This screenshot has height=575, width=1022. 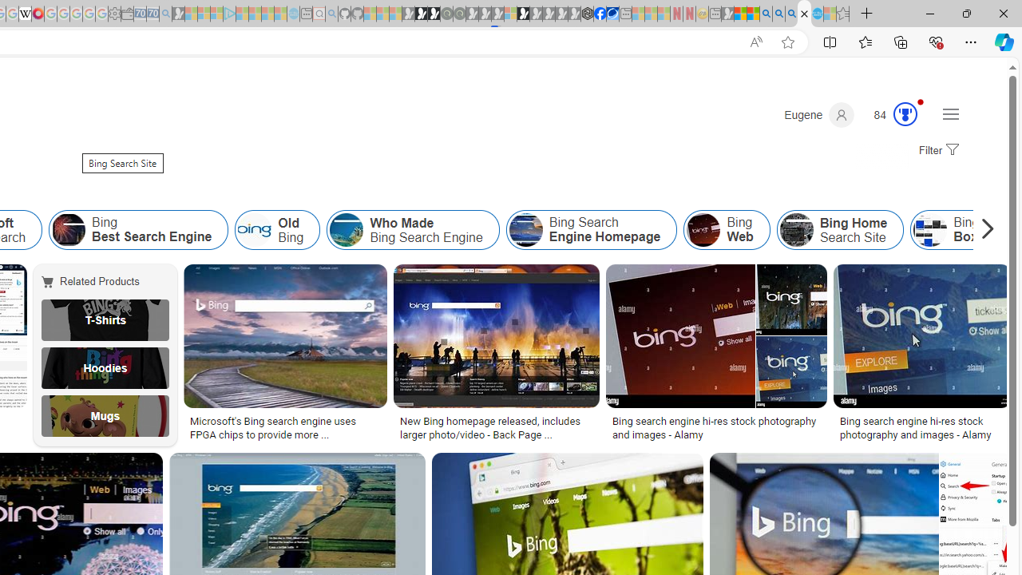 What do you see at coordinates (347, 230) in the screenshot?
I see `Who Made Bing Search Engine` at bounding box center [347, 230].